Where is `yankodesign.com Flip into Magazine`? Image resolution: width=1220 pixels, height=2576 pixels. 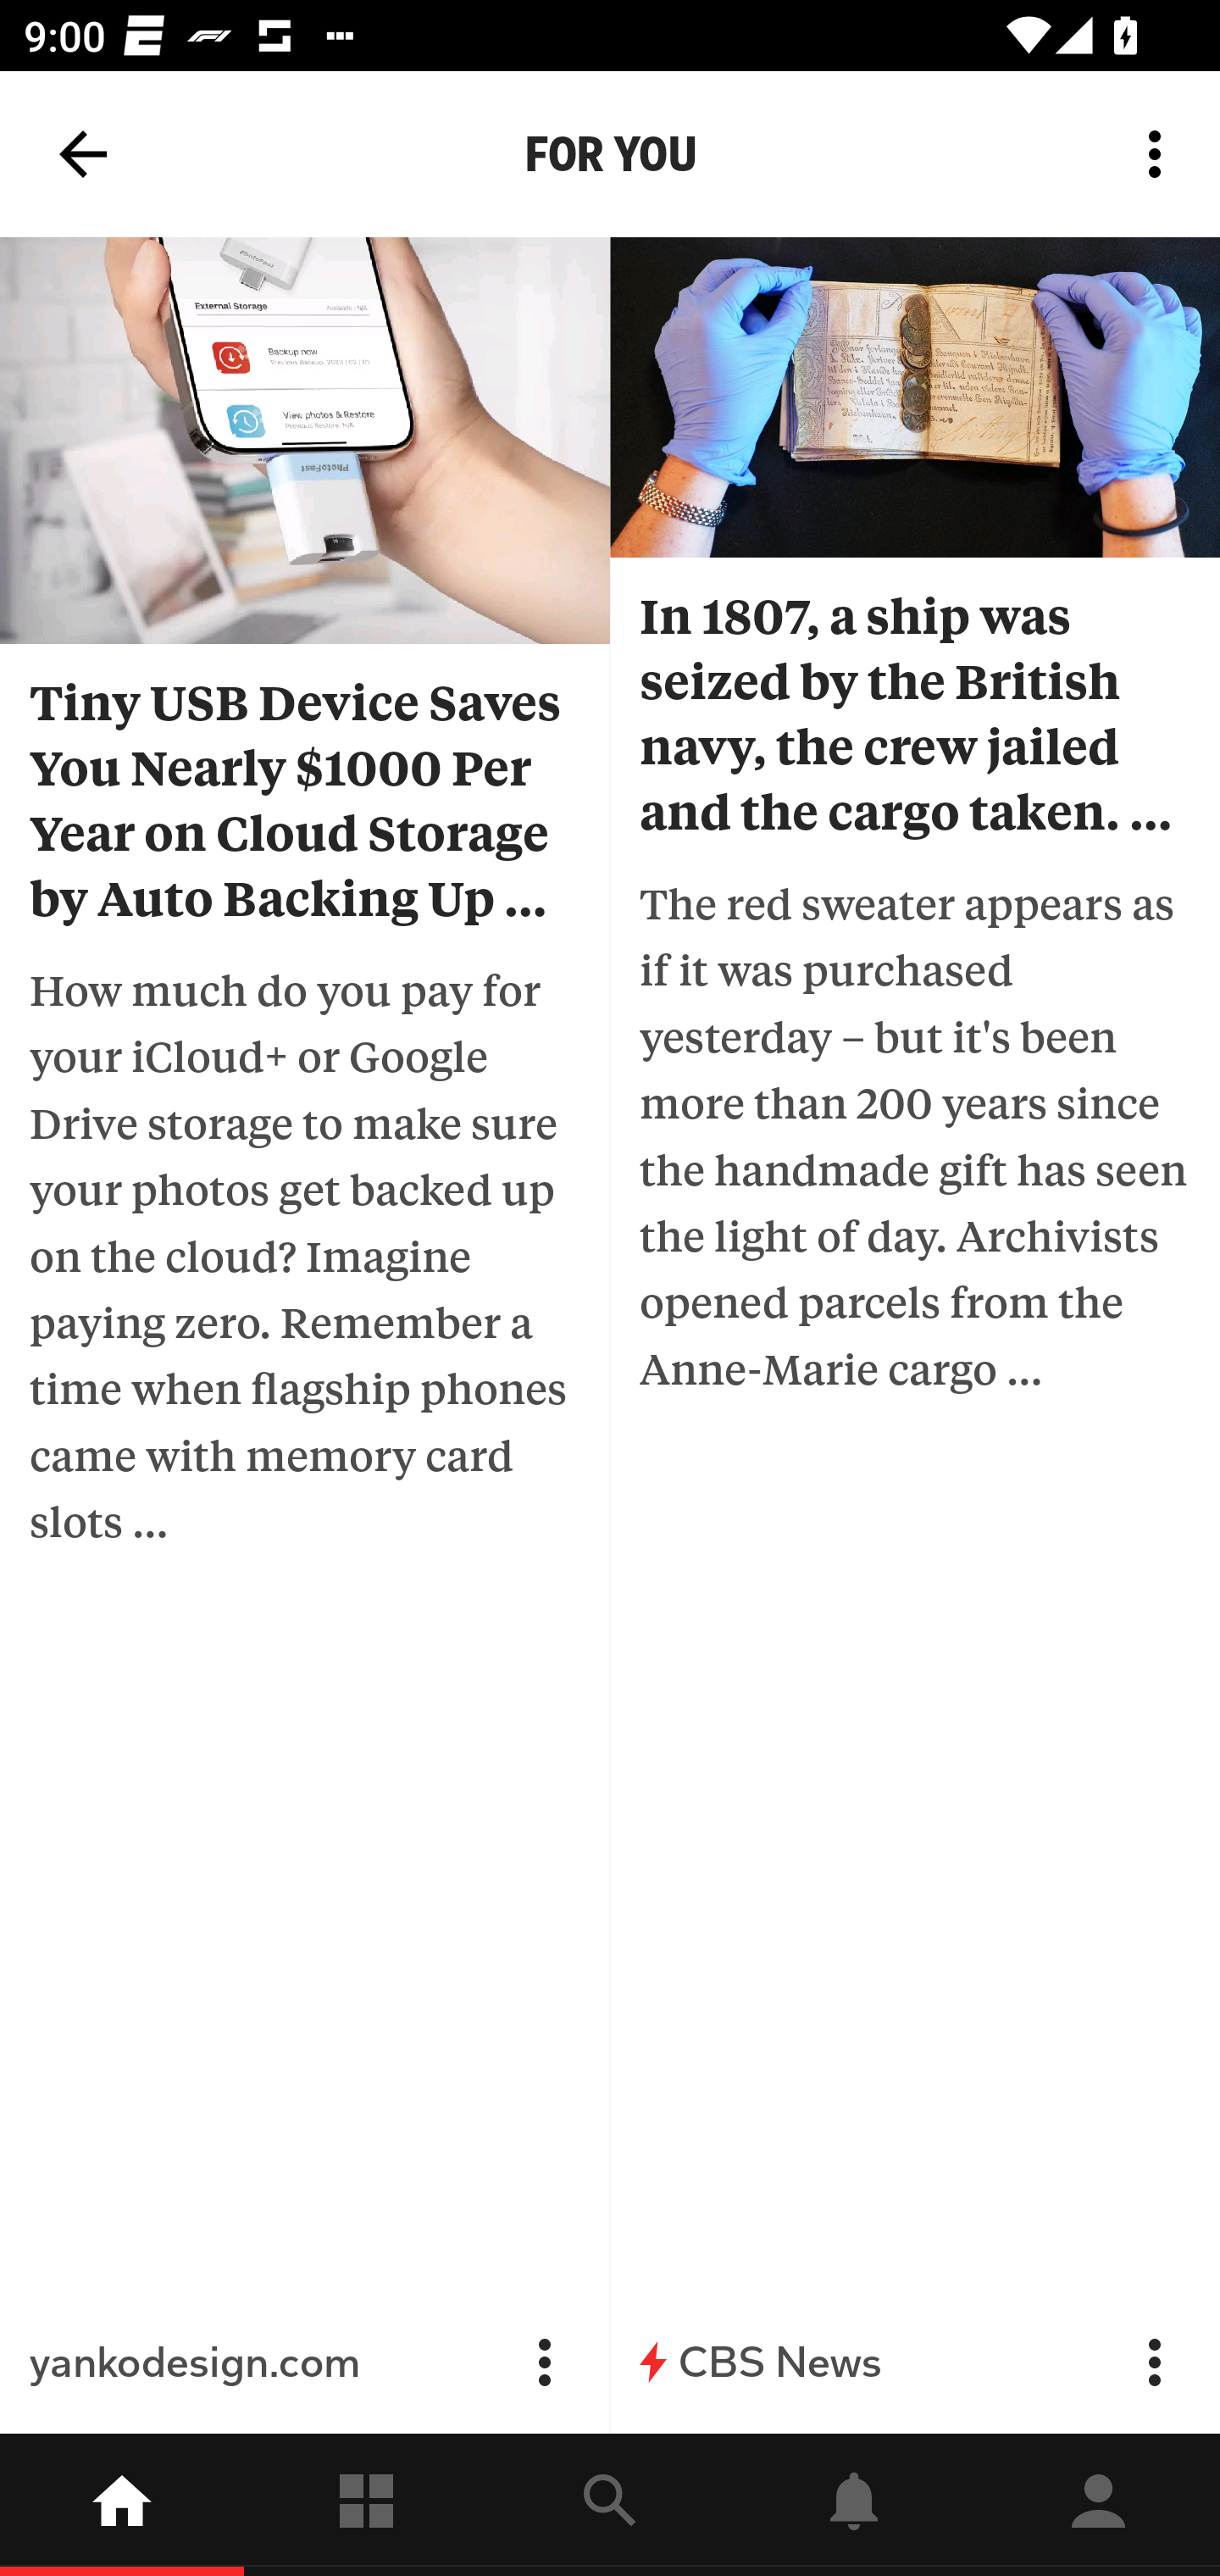
yankodesign.com Flip into Magazine is located at coordinates (305, 2362).